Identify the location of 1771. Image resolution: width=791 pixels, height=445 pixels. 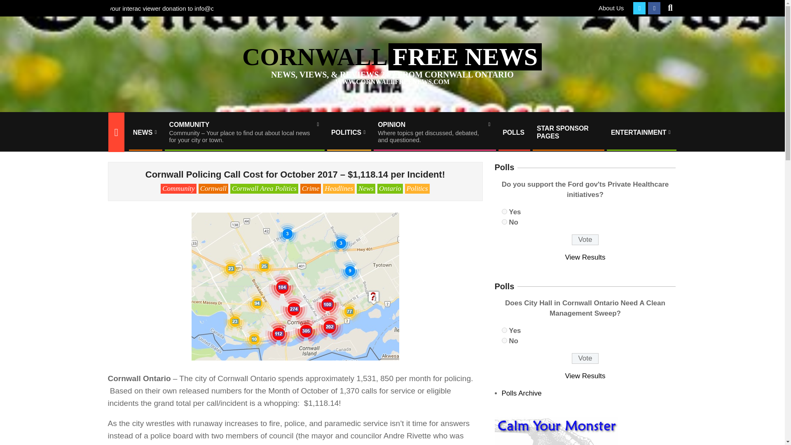
(504, 340).